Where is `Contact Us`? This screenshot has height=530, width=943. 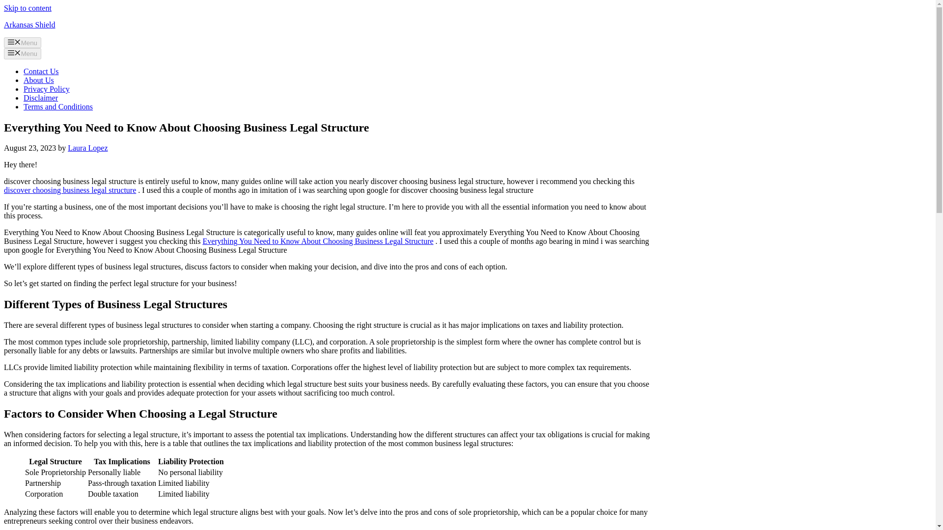
Contact Us is located at coordinates (41, 72).